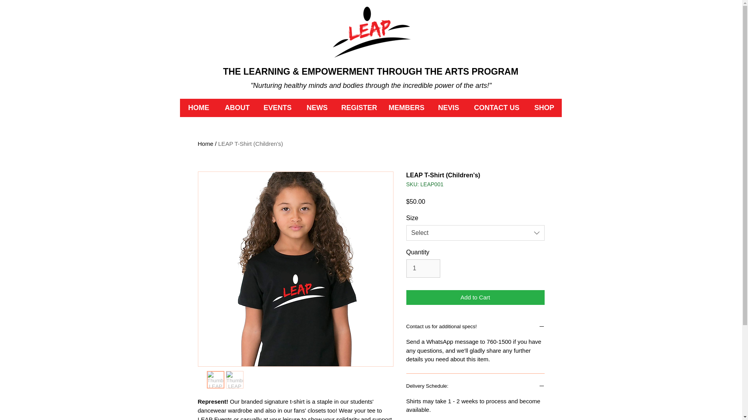  Describe the element at coordinates (237, 108) in the screenshot. I see `ABOUT` at that location.